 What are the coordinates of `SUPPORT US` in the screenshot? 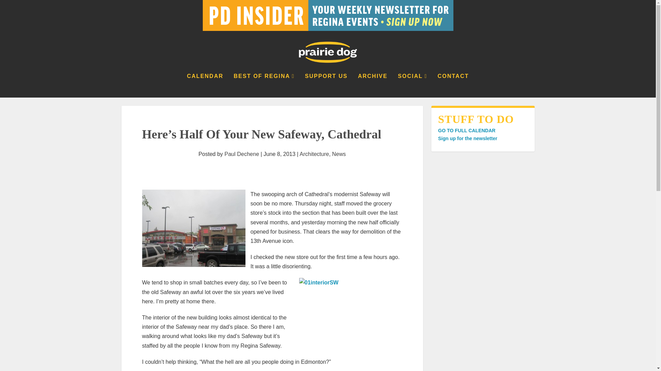 It's located at (326, 85).